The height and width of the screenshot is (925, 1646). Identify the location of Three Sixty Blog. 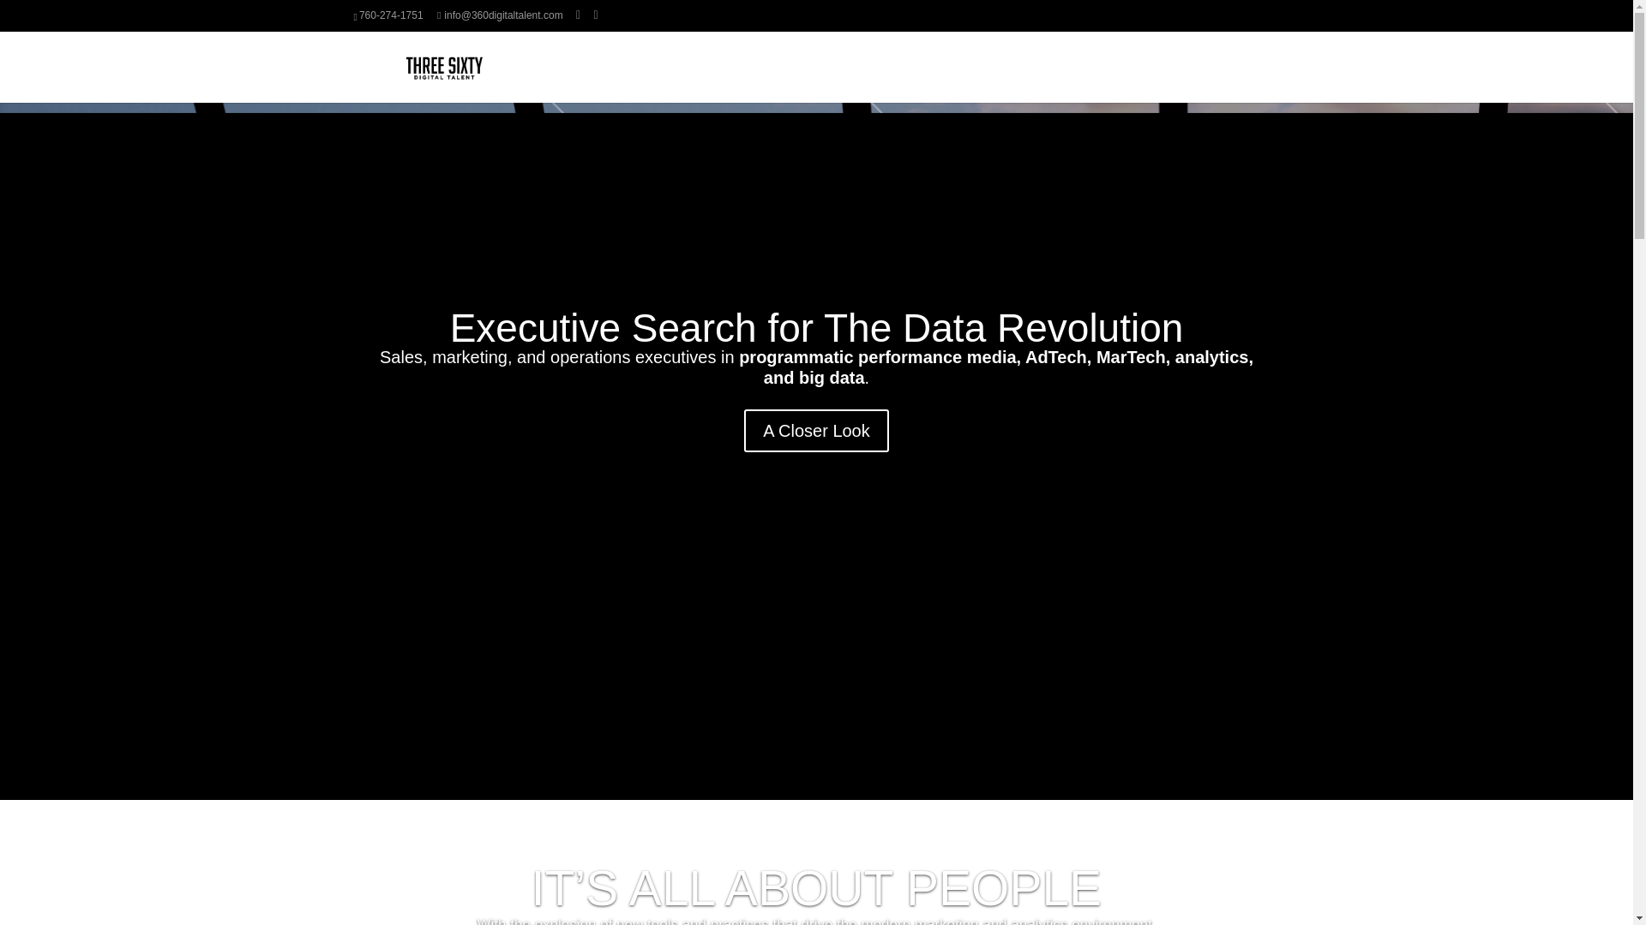
(1201, 77).